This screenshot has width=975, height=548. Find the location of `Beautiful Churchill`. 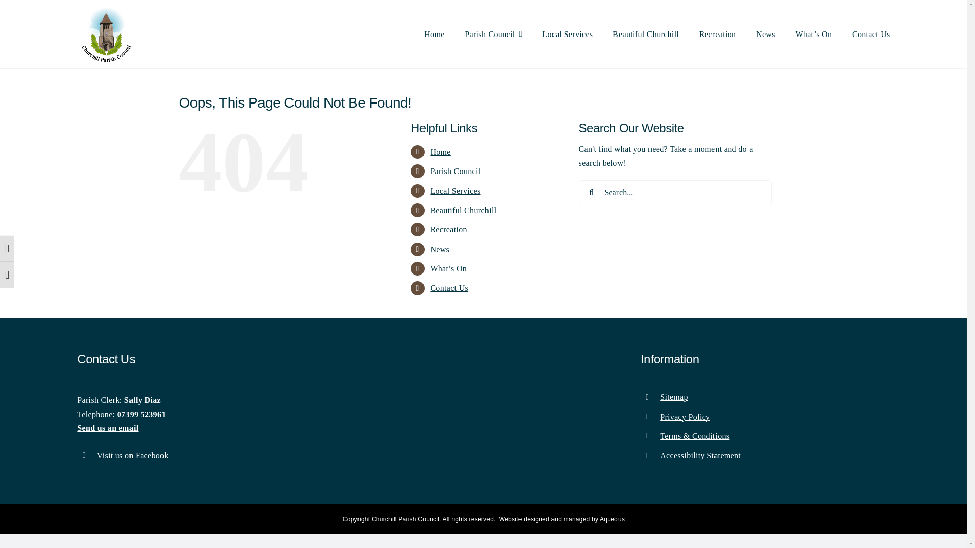

Beautiful Churchill is located at coordinates (463, 210).